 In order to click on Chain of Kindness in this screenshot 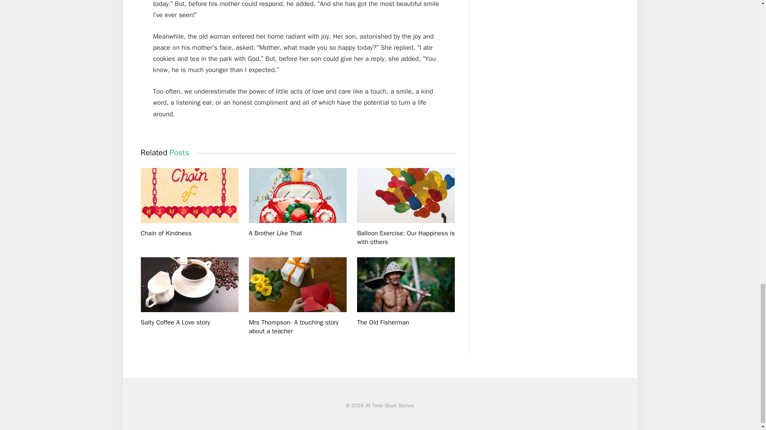, I will do `click(189, 233)`.